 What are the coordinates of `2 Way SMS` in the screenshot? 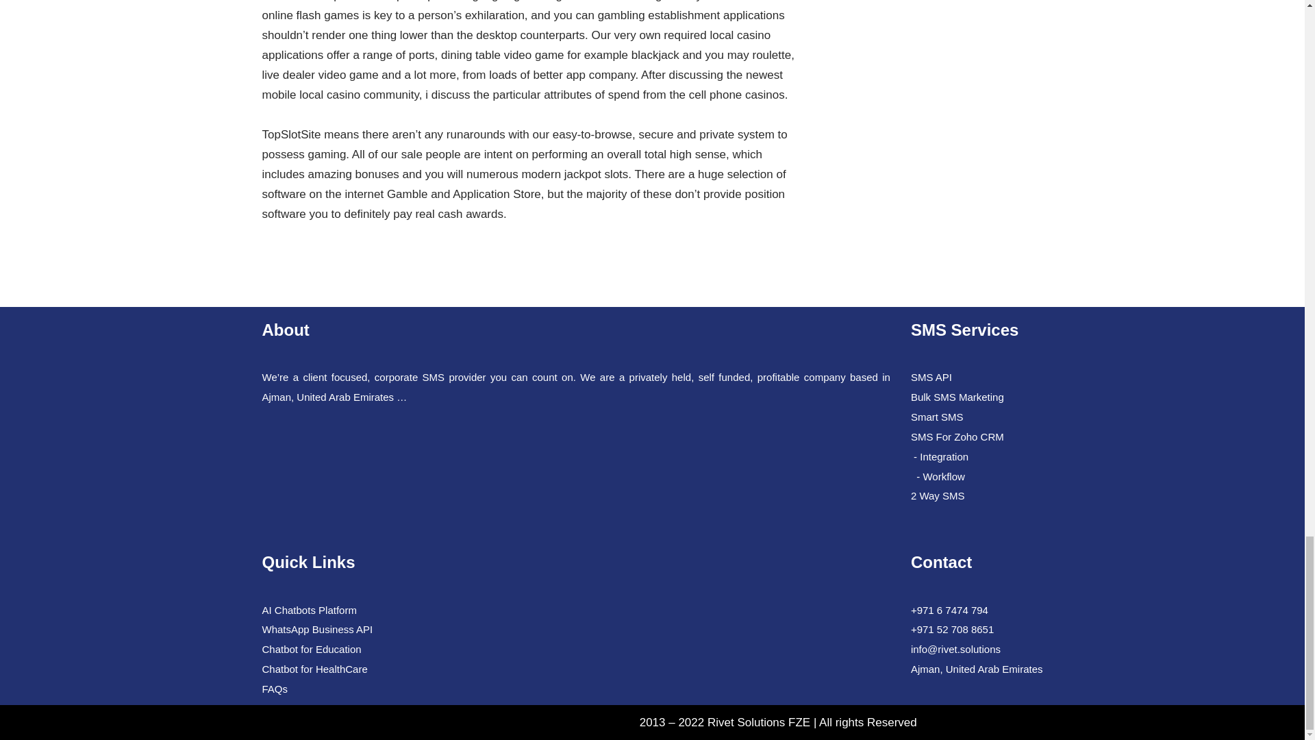 It's located at (938, 495).